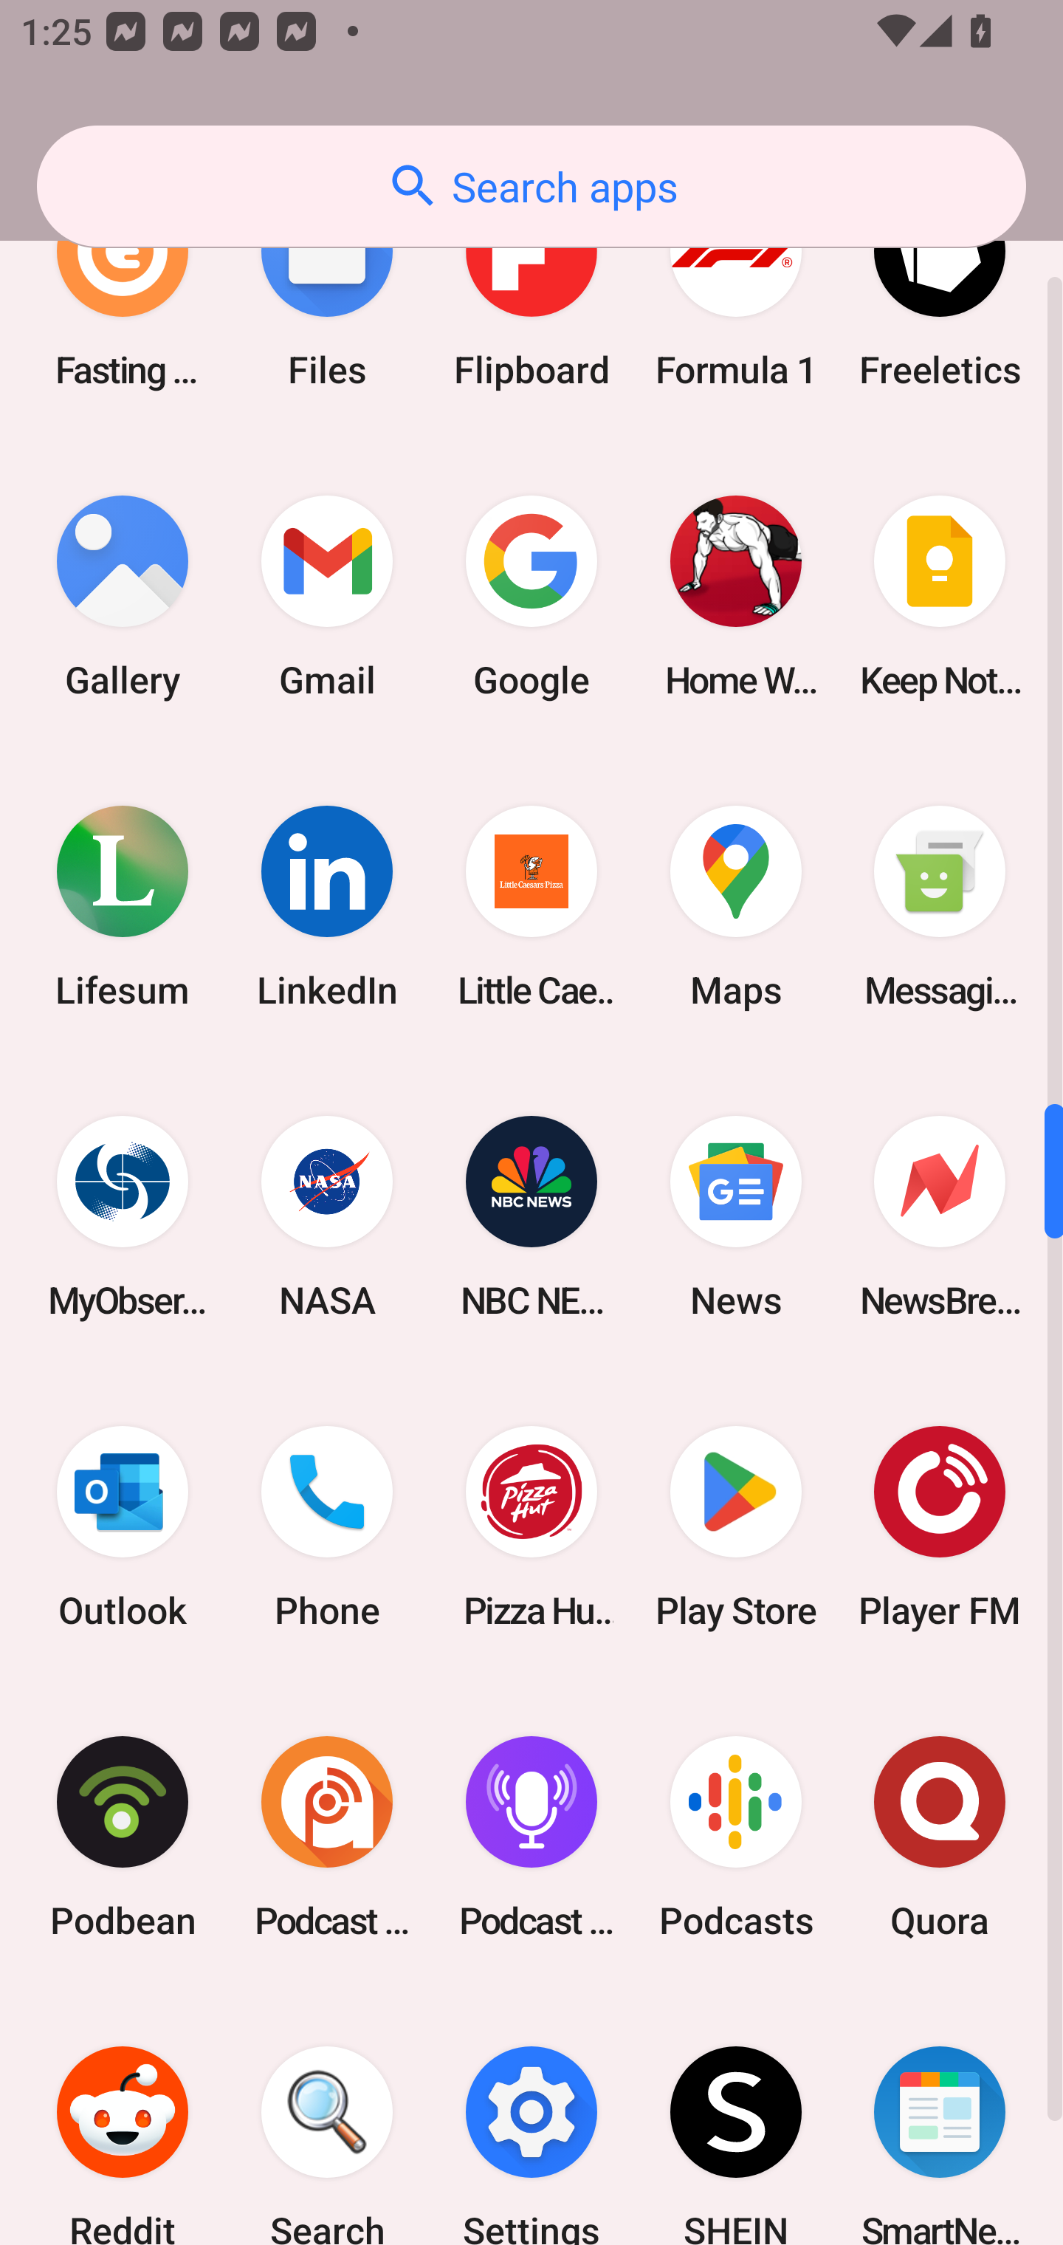 Image resolution: width=1063 pixels, height=2245 pixels. I want to click on Fasting Coach, so click(123, 295).